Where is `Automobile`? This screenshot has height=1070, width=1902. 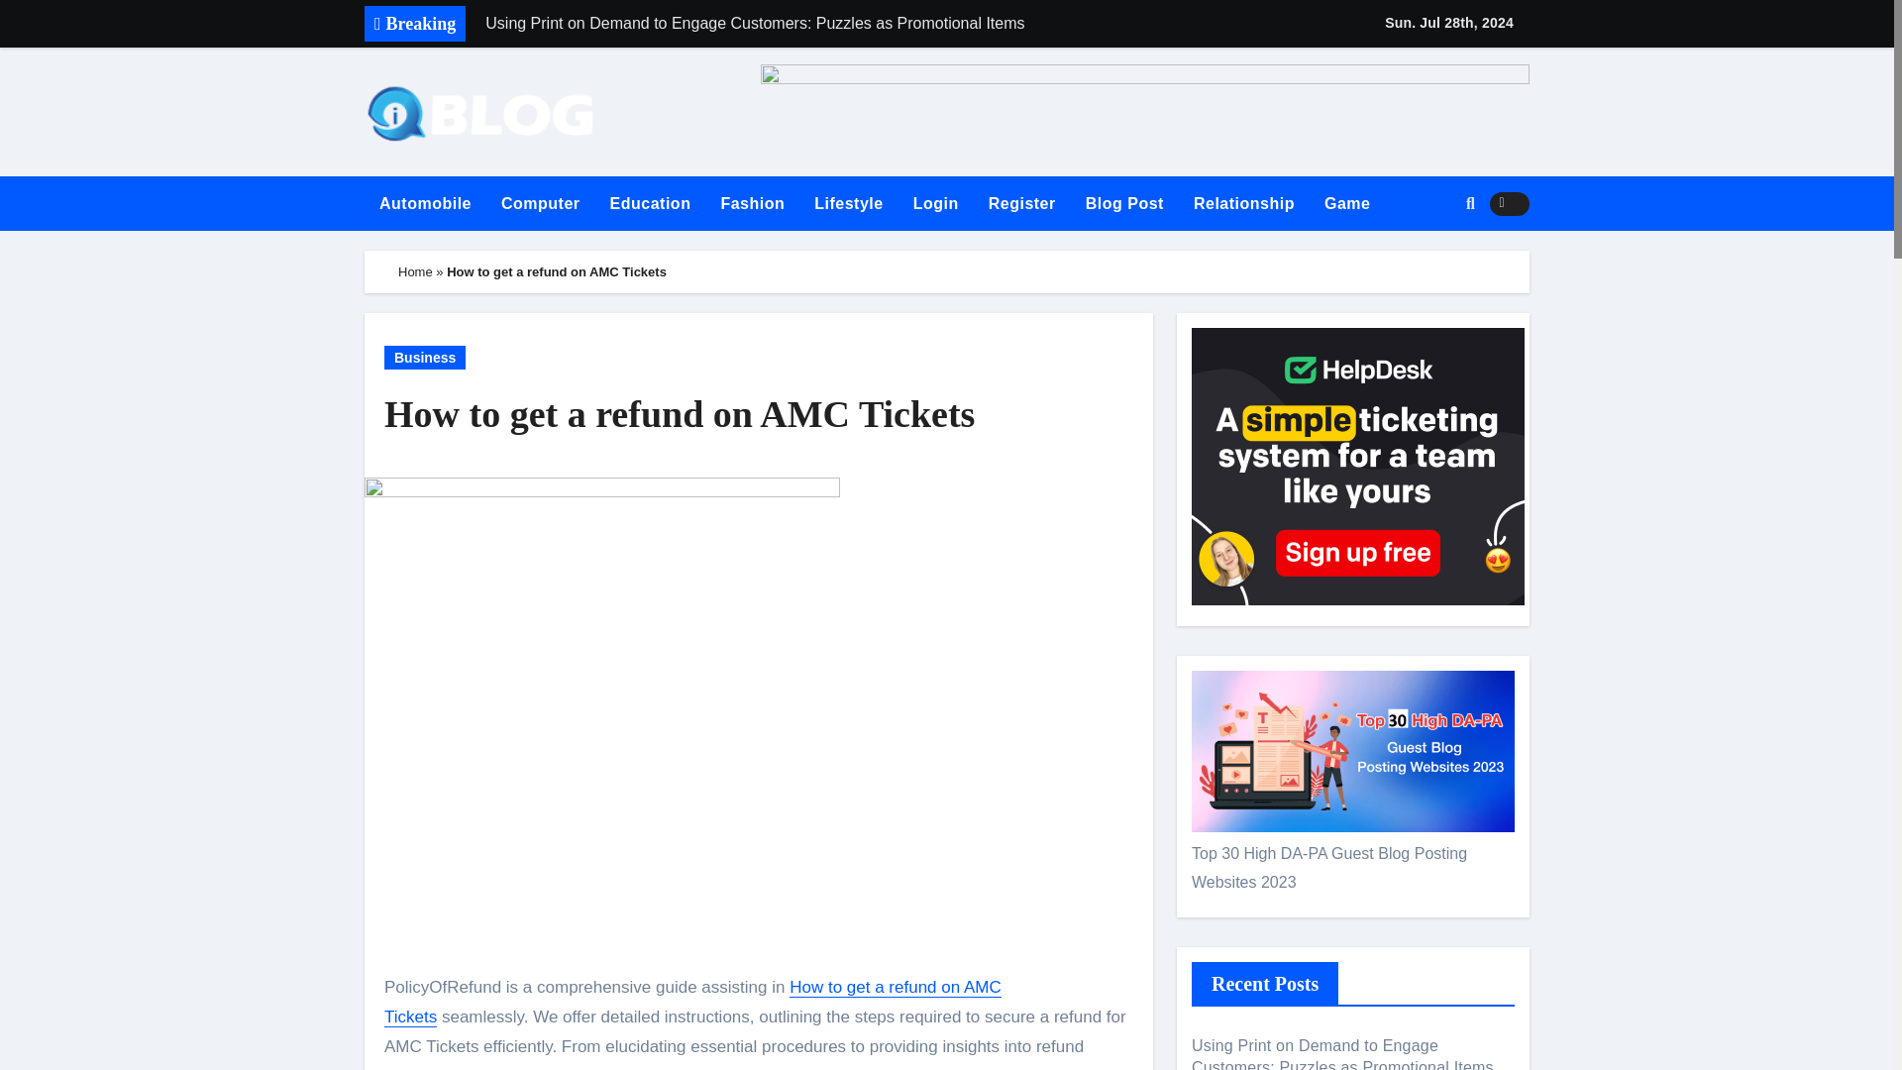 Automobile is located at coordinates (426, 204).